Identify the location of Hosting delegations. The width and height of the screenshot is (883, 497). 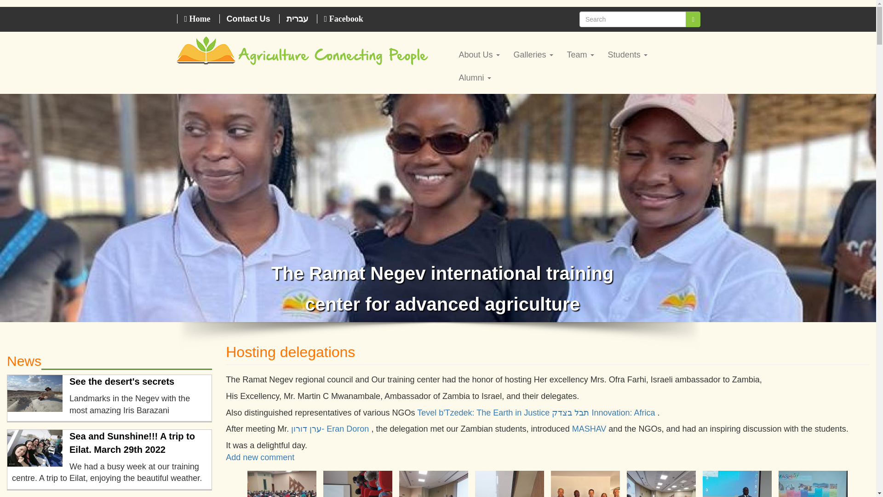
(509, 483).